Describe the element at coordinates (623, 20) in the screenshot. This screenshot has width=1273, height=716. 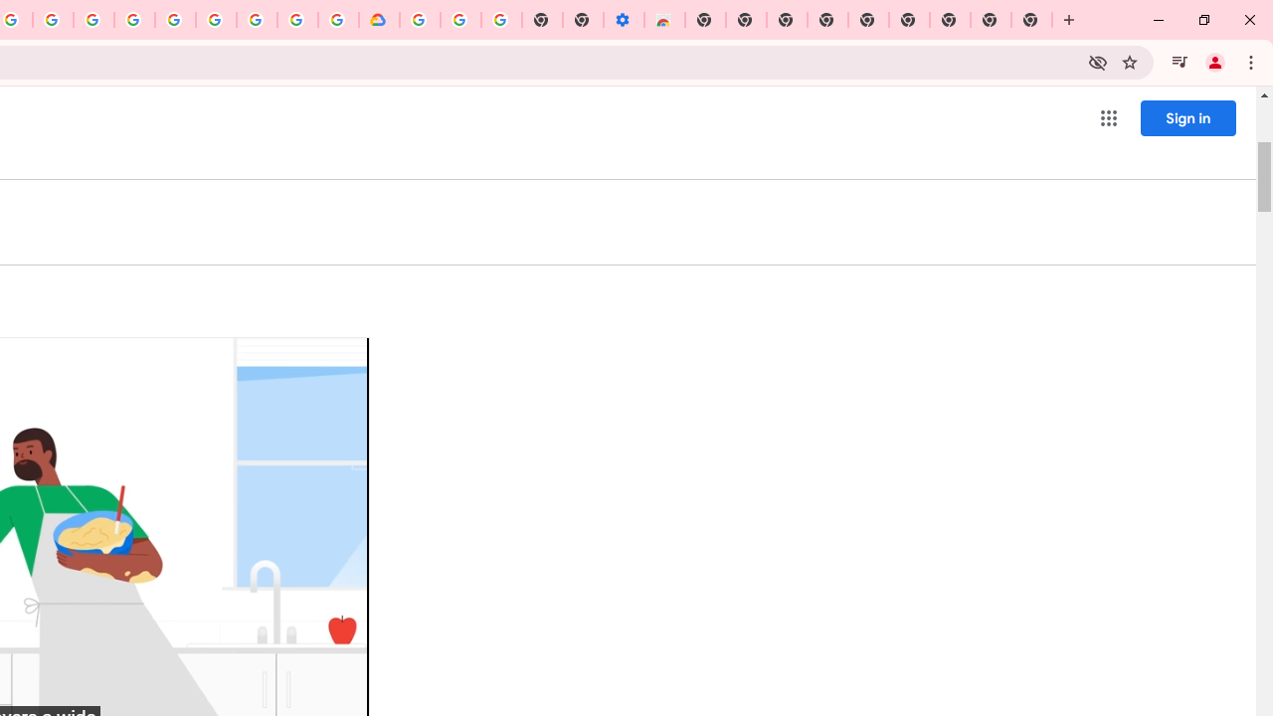
I see `Settings - Accessibility` at that location.